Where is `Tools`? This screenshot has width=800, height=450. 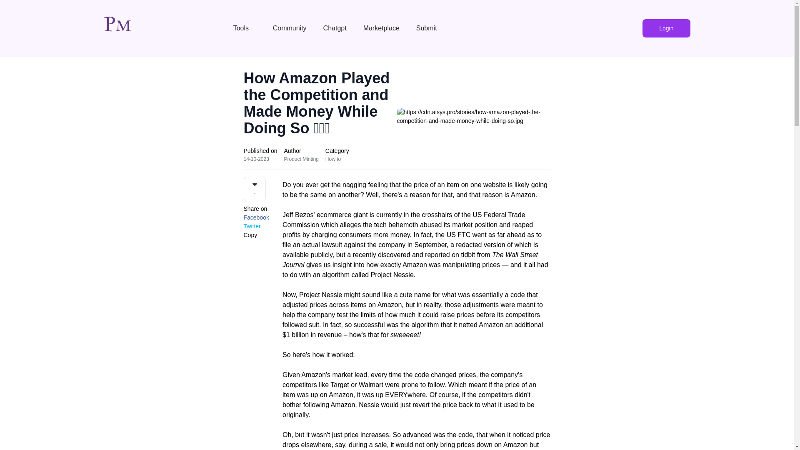 Tools is located at coordinates (245, 28).